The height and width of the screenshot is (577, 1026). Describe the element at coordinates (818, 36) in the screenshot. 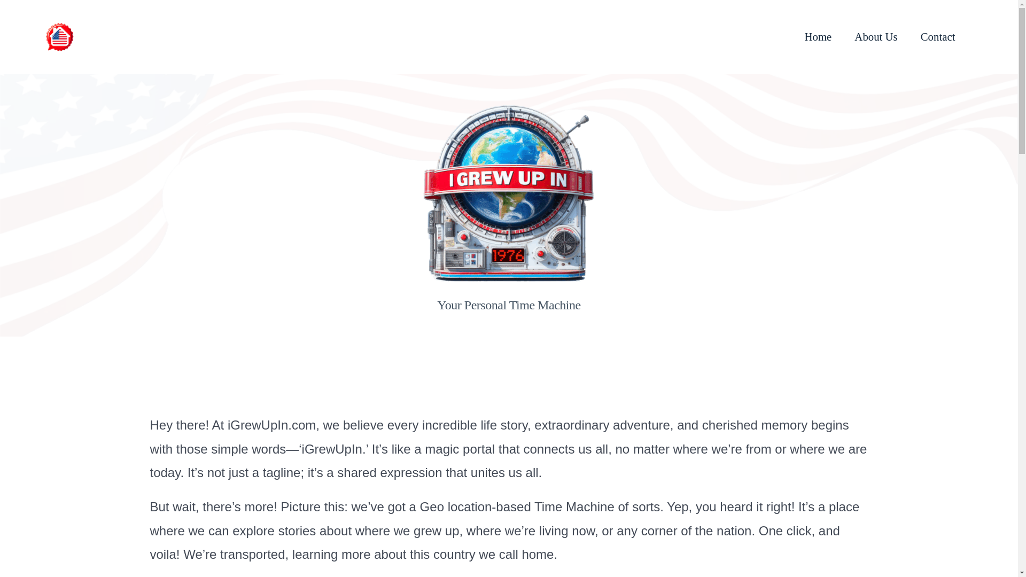

I see `Home` at that location.